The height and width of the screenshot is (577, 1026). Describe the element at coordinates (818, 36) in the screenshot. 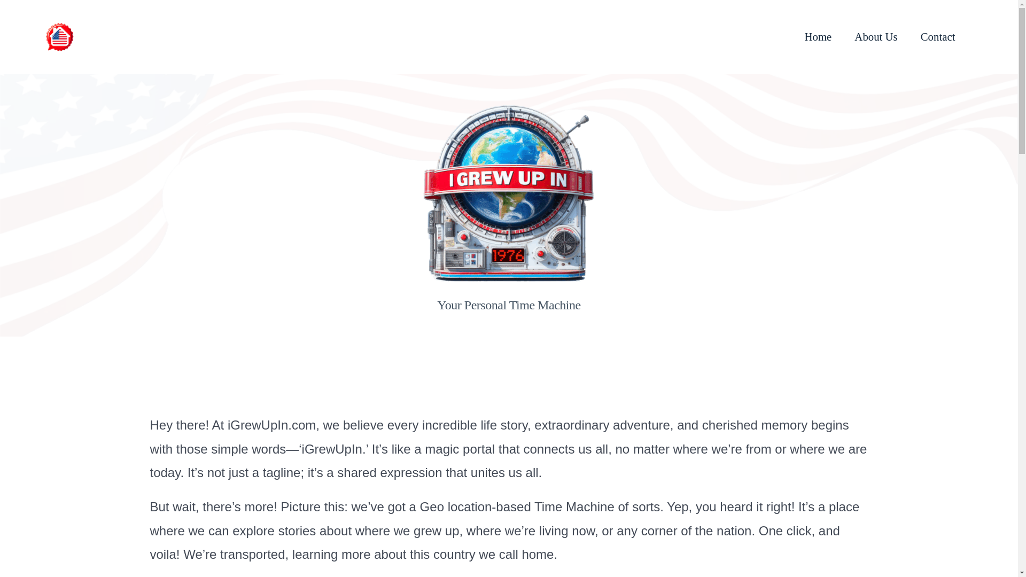

I see `Home` at that location.